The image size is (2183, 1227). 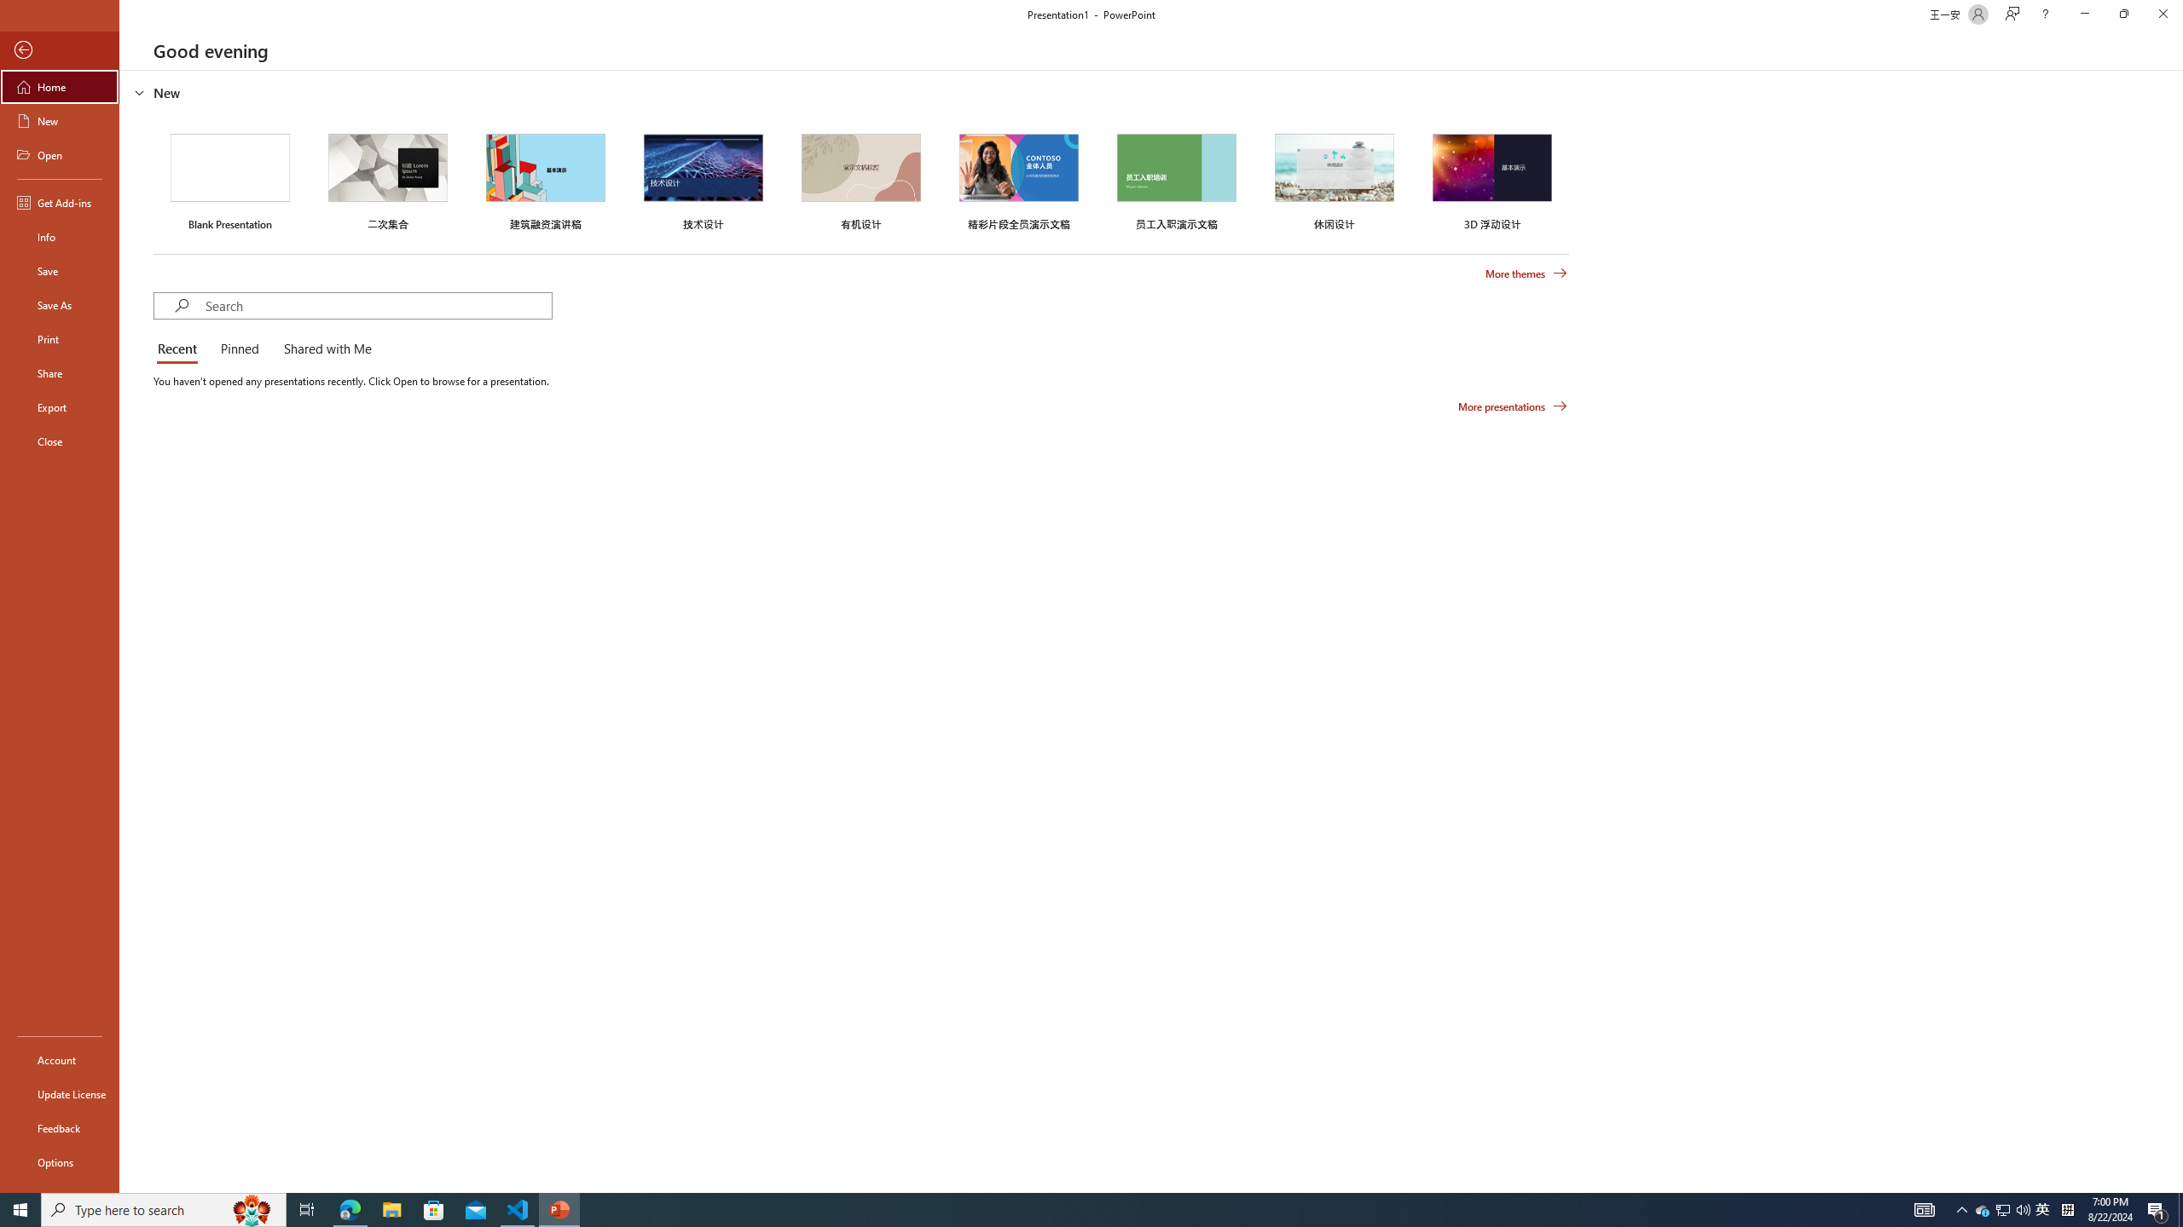 What do you see at coordinates (2175, 631) in the screenshot?
I see `Class: NetUIScrollBar` at bounding box center [2175, 631].